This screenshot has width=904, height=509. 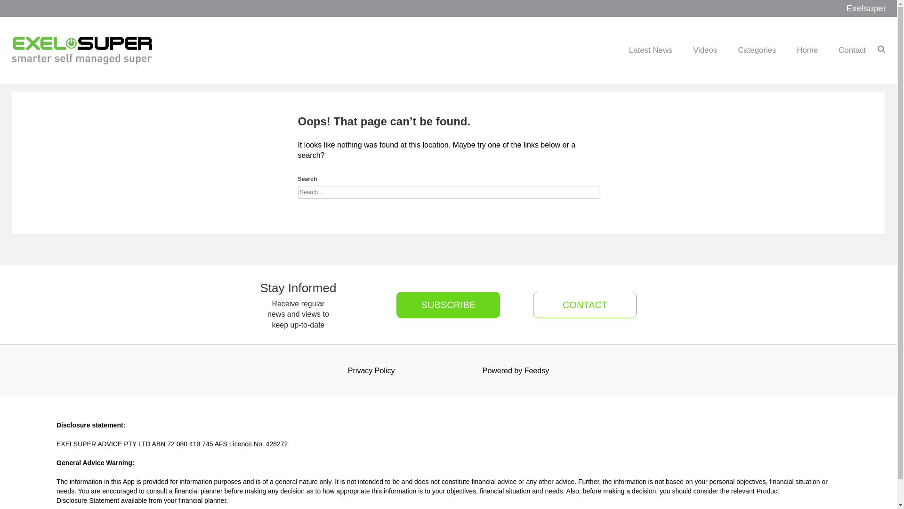 I want to click on Categories, so click(x=757, y=50).